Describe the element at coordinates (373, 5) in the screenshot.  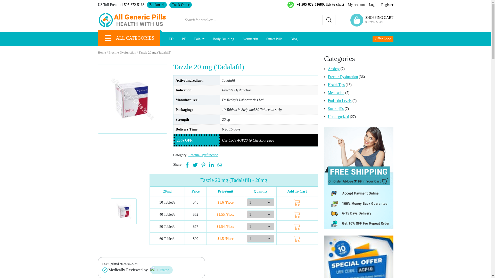
I see `Login` at that location.